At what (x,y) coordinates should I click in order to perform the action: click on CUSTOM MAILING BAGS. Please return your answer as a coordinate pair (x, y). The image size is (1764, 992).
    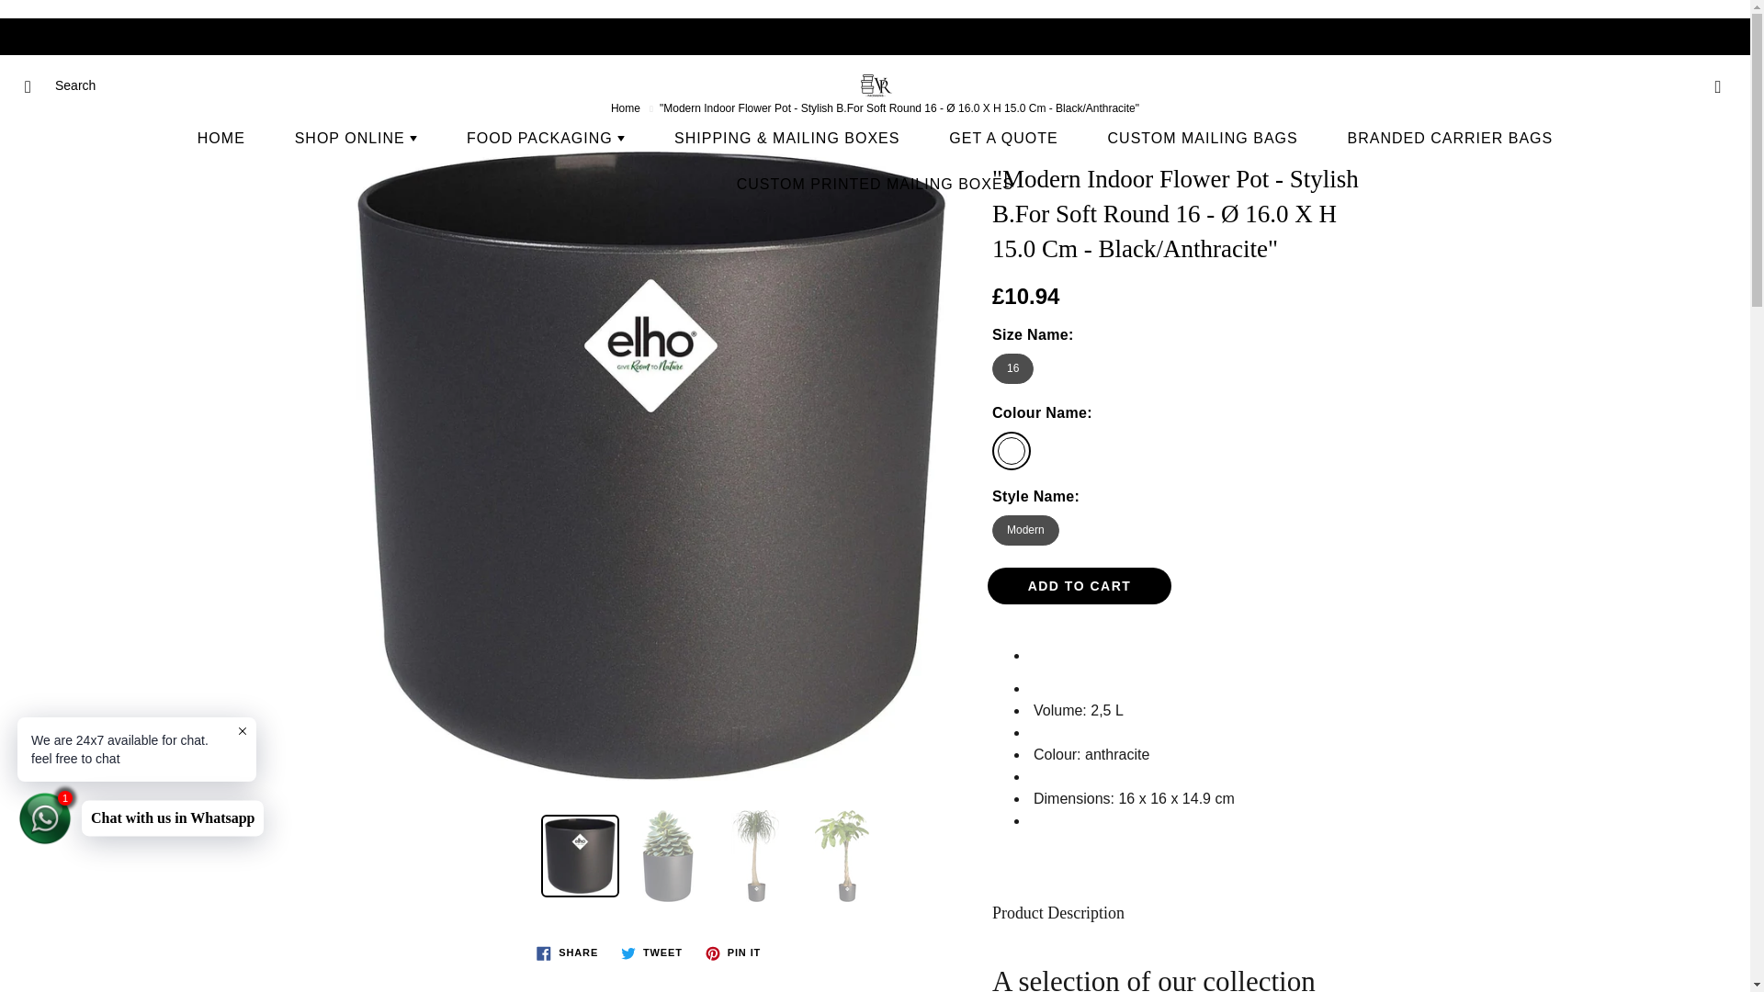
    Looking at the image, I should click on (1203, 139).